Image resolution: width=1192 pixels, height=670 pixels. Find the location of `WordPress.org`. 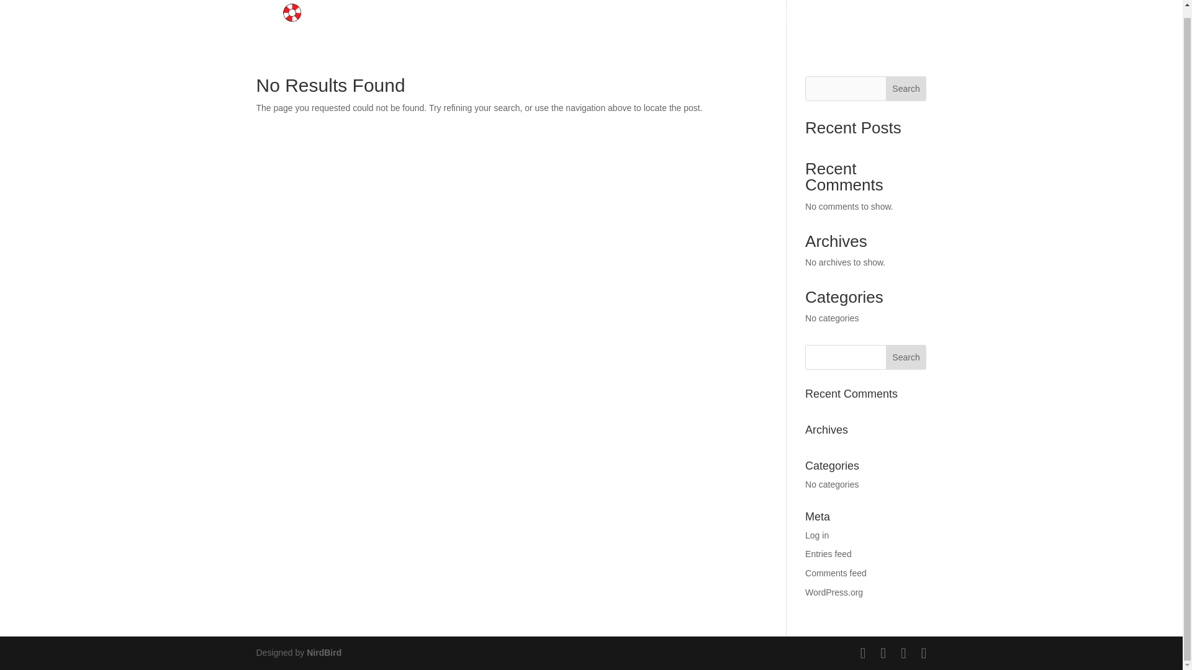

WordPress.org is located at coordinates (834, 592).